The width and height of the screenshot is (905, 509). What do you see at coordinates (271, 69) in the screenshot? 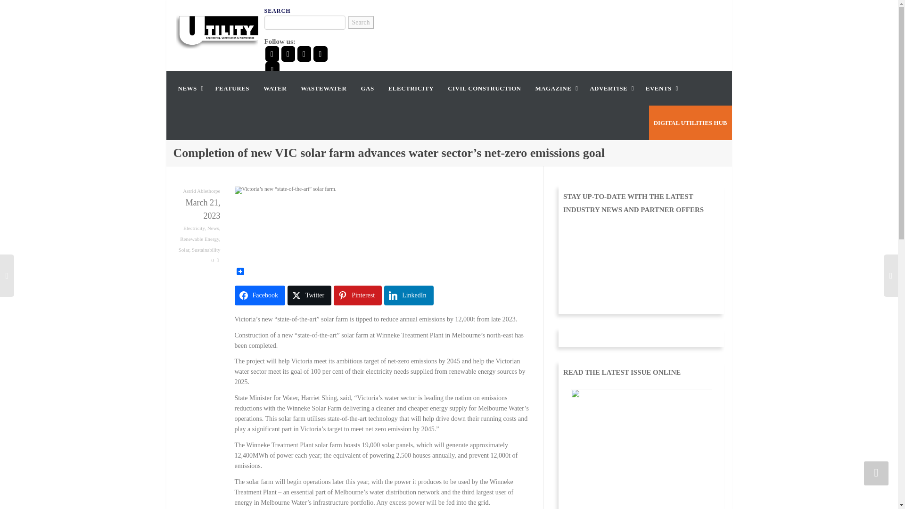
I see `RSS Feed` at bounding box center [271, 69].